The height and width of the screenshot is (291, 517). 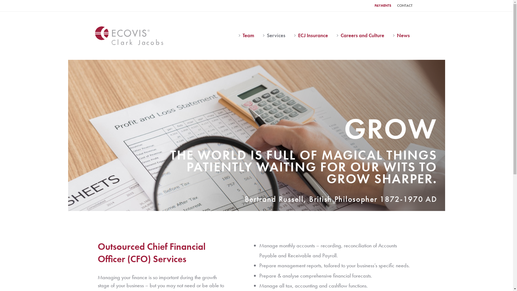 What do you see at coordinates (383, 6) in the screenshot?
I see `PAYMENTS` at bounding box center [383, 6].